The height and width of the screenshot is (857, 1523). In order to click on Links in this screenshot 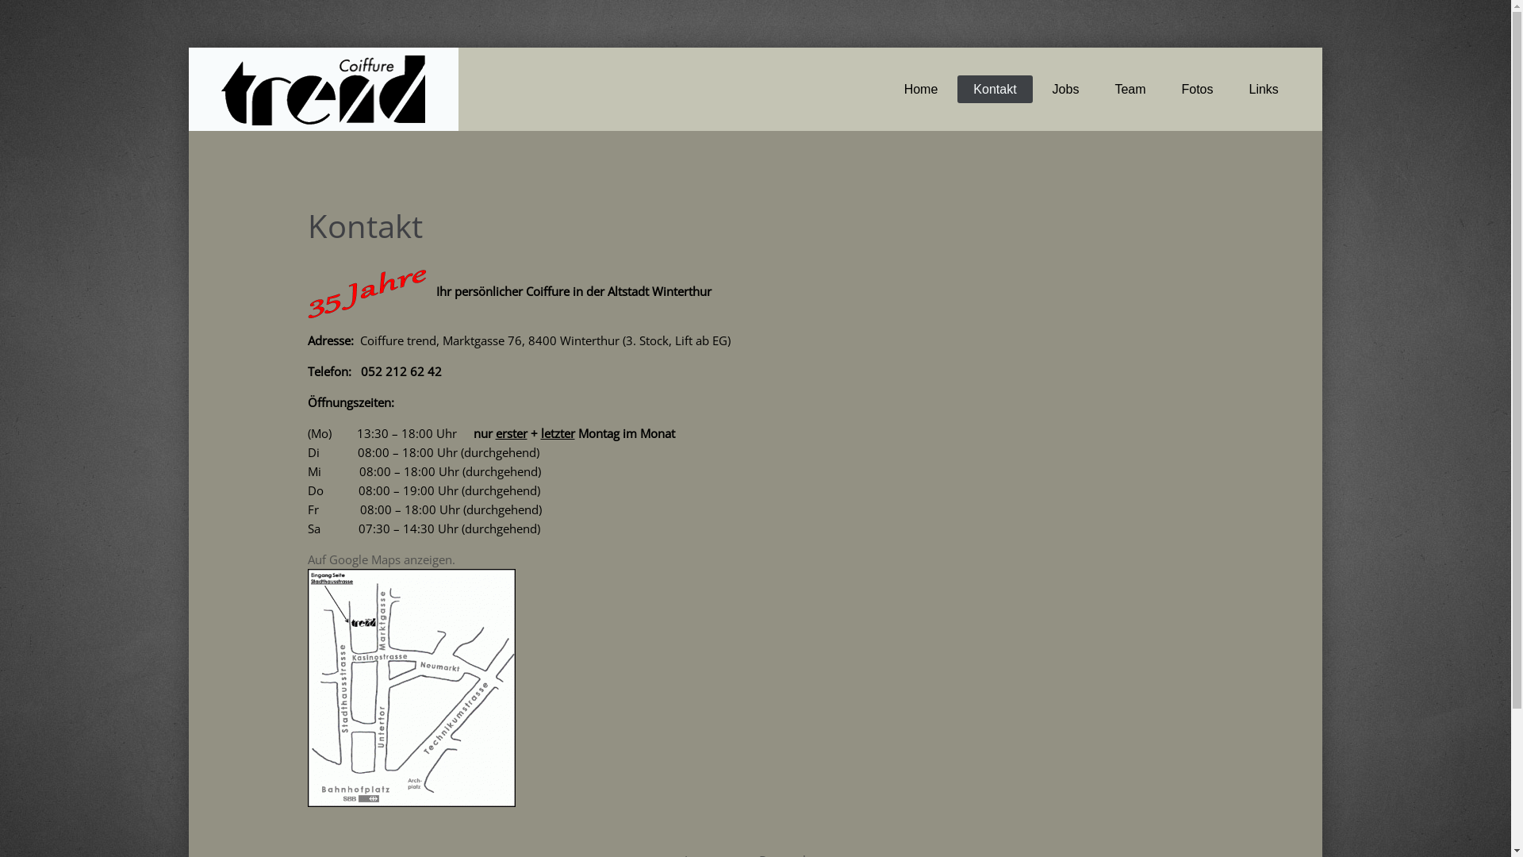, I will do `click(1264, 89)`.